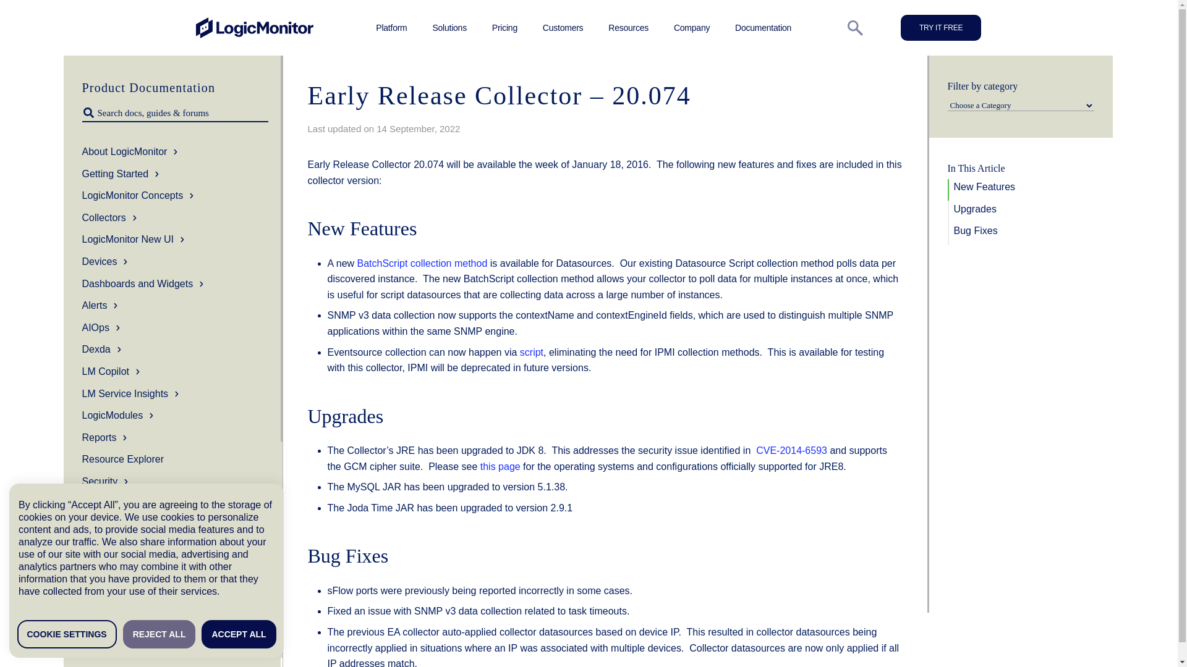 The image size is (1187, 667). What do you see at coordinates (692, 27) in the screenshot?
I see `Company` at bounding box center [692, 27].